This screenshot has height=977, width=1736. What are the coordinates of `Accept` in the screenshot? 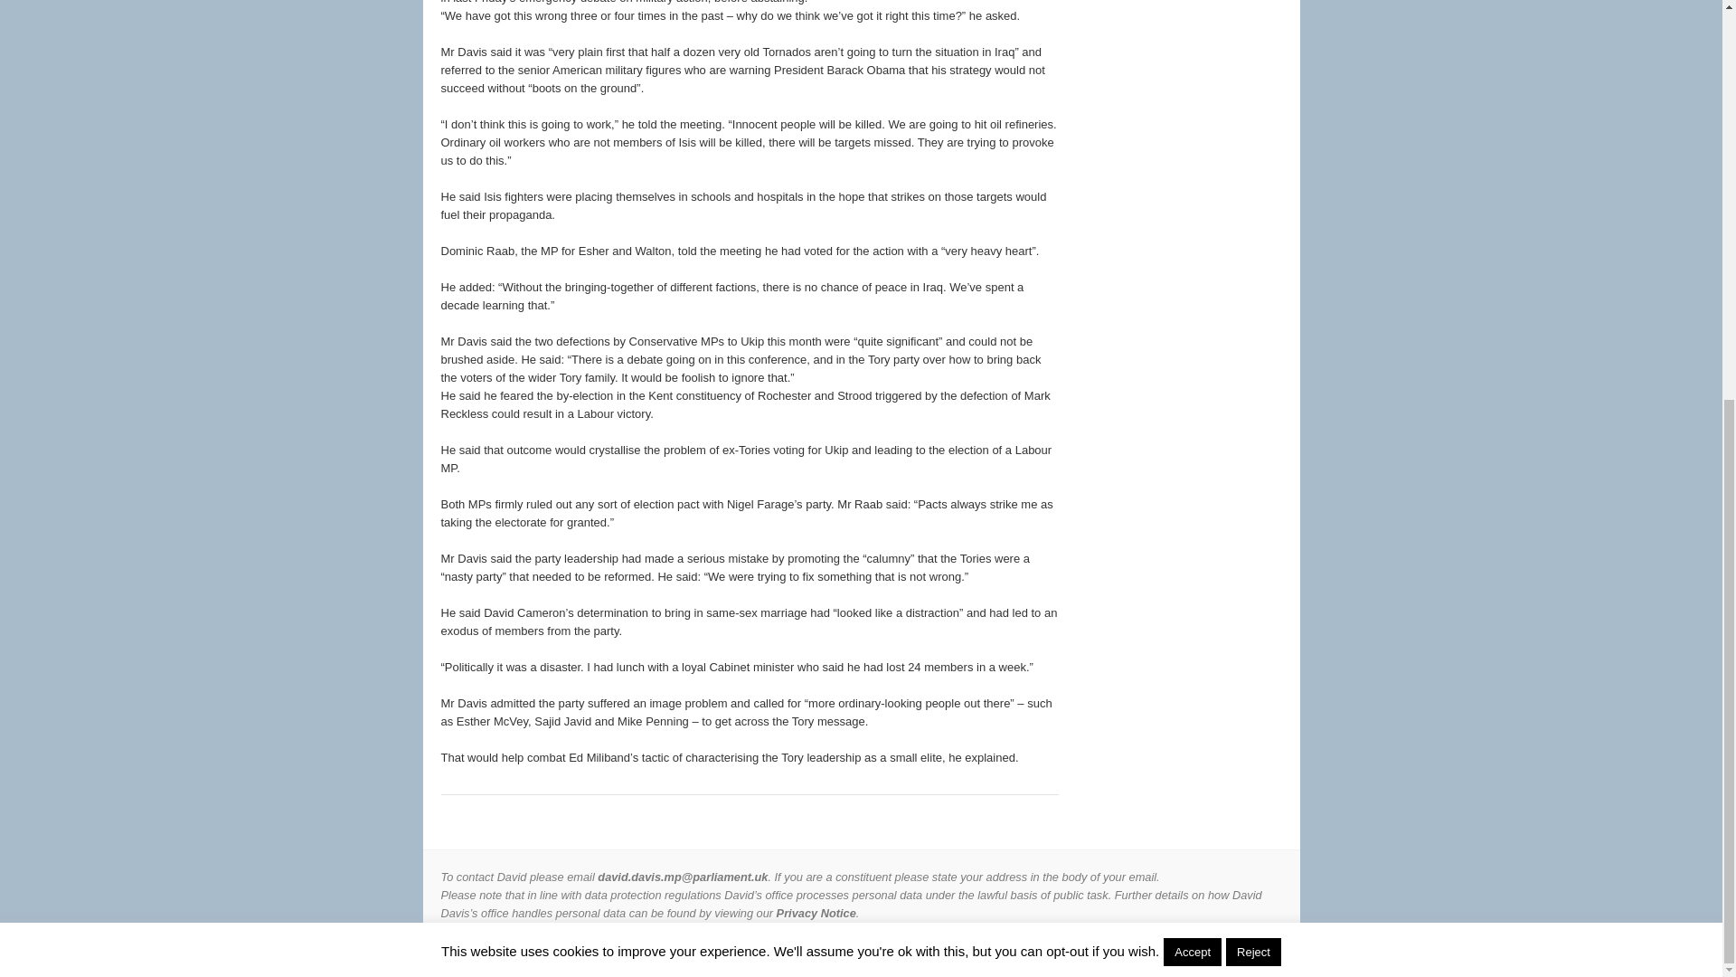 It's located at (1192, 282).